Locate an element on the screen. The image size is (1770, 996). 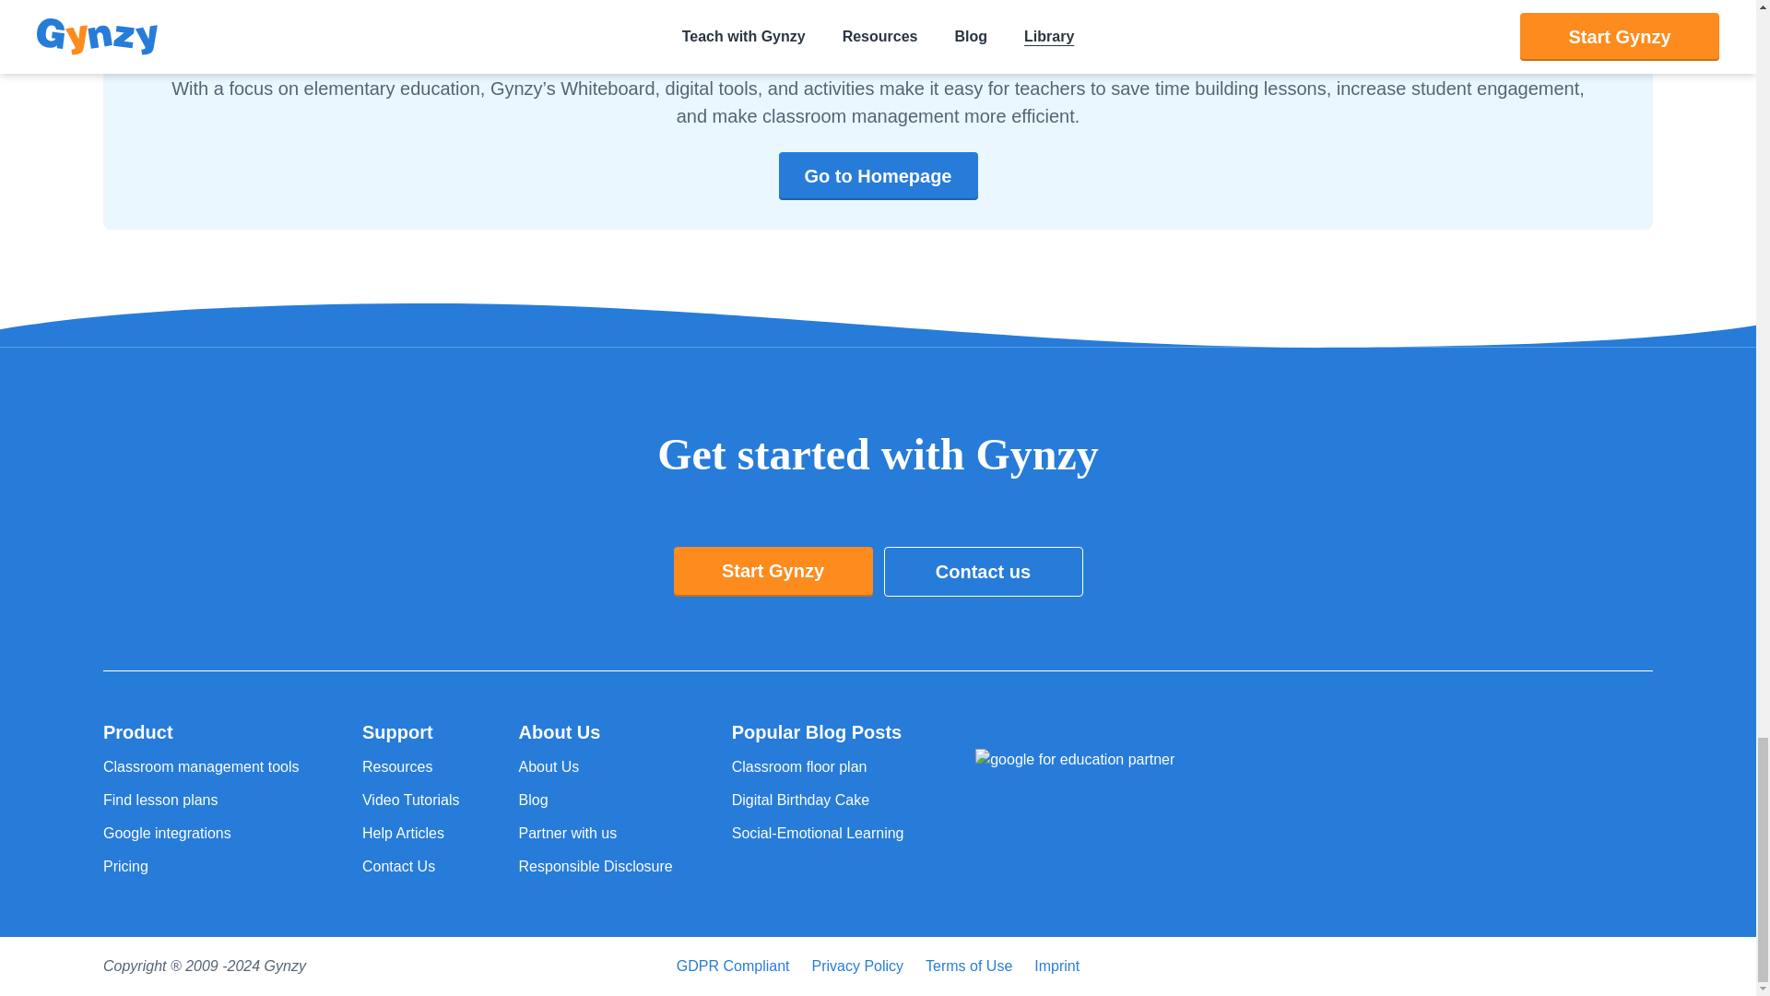
Contact us is located at coordinates (983, 571).